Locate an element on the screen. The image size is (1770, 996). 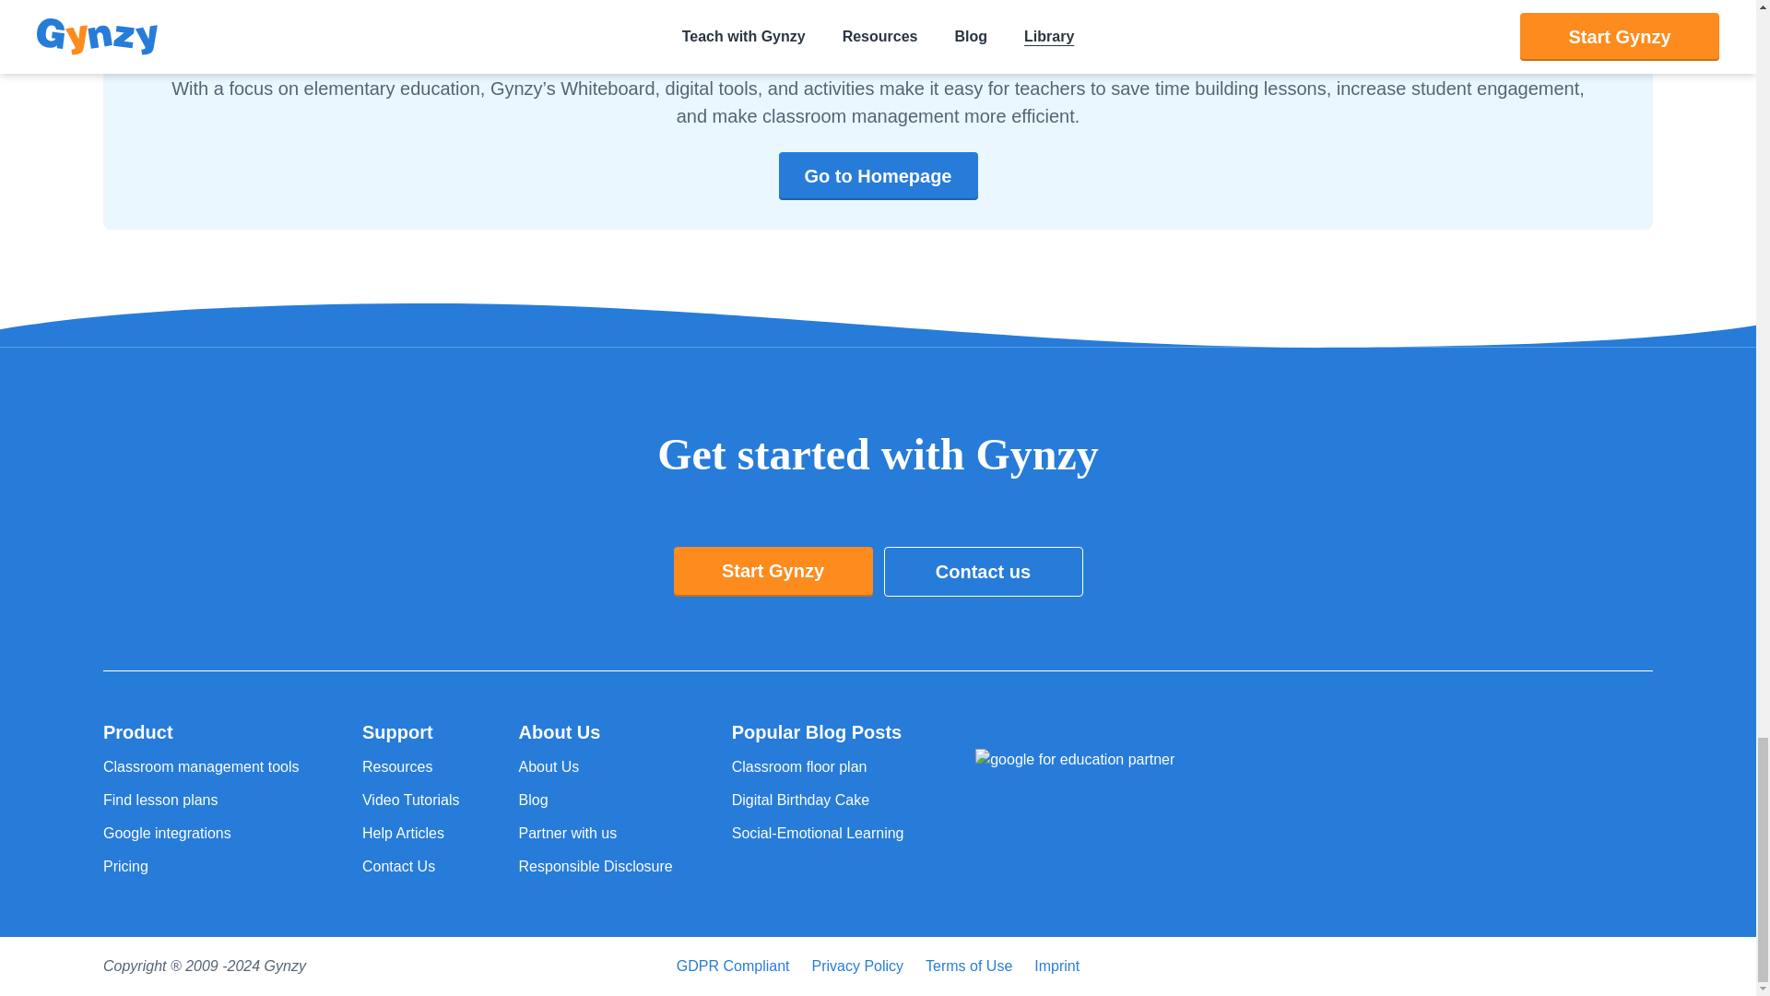
Contact us is located at coordinates (983, 571).